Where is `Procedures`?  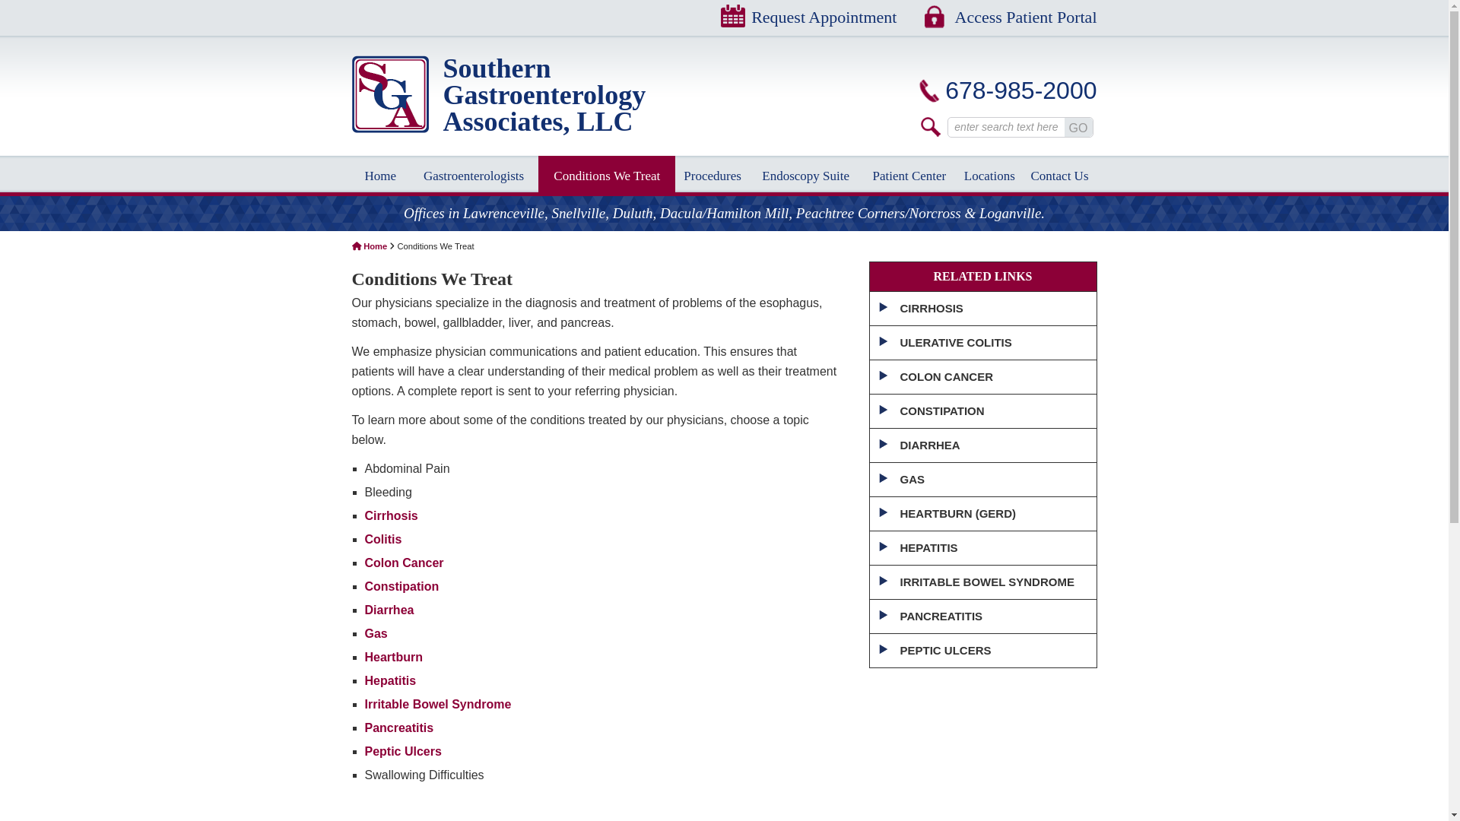
Procedures is located at coordinates (712, 176).